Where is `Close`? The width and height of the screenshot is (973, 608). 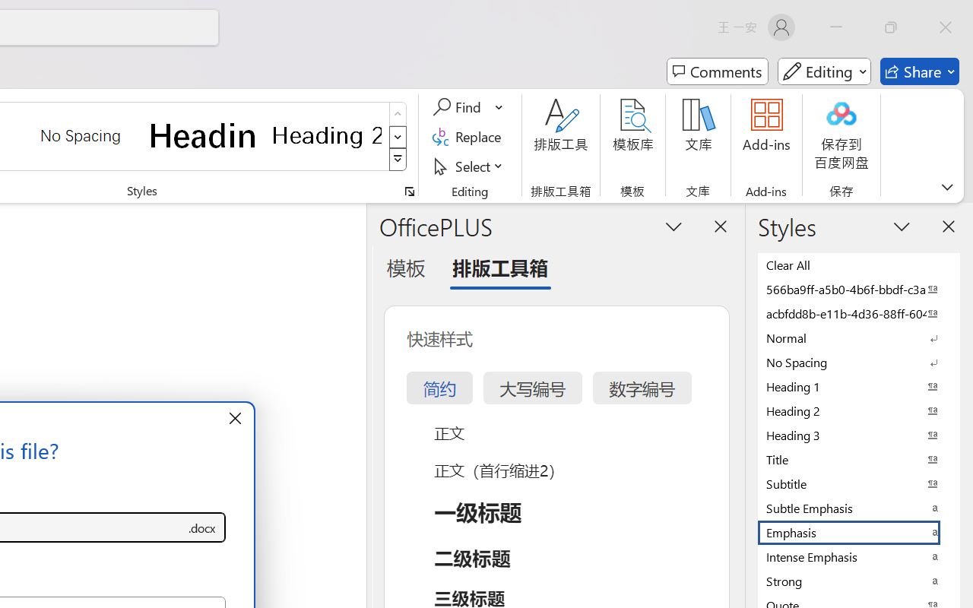
Close is located at coordinates (946, 27).